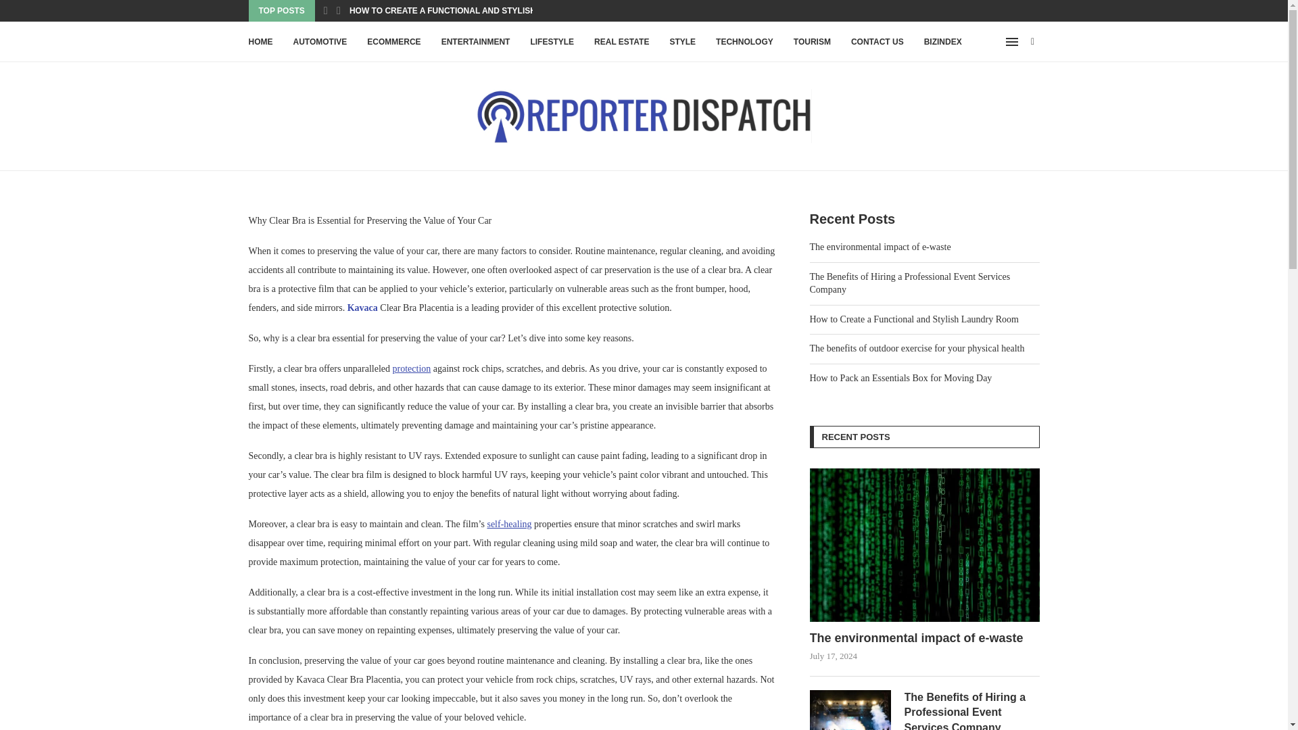  I want to click on The Benefits of Hiring a Professional Event Services Company, so click(972, 710).